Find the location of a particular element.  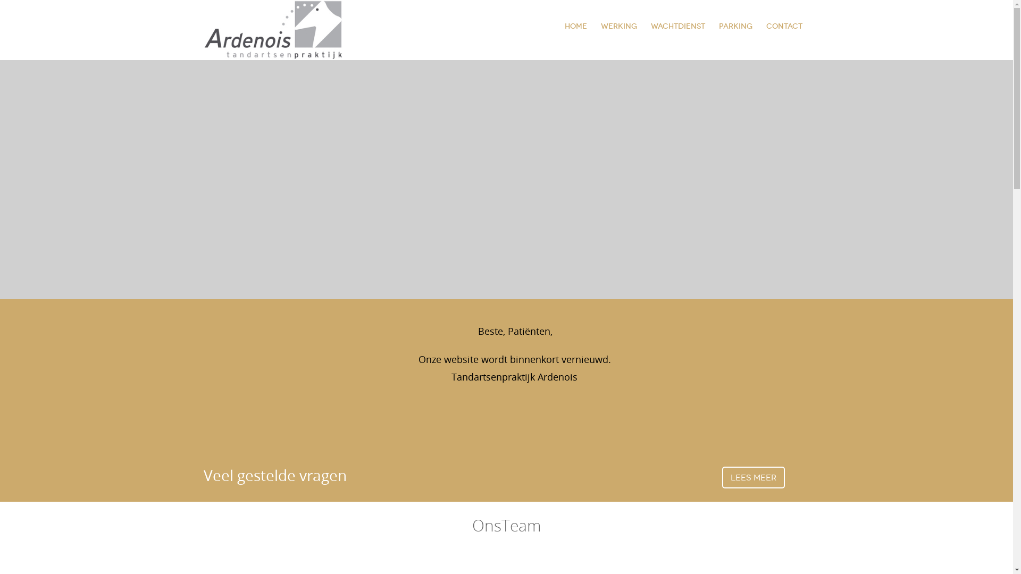

Lees meer is located at coordinates (754, 477).